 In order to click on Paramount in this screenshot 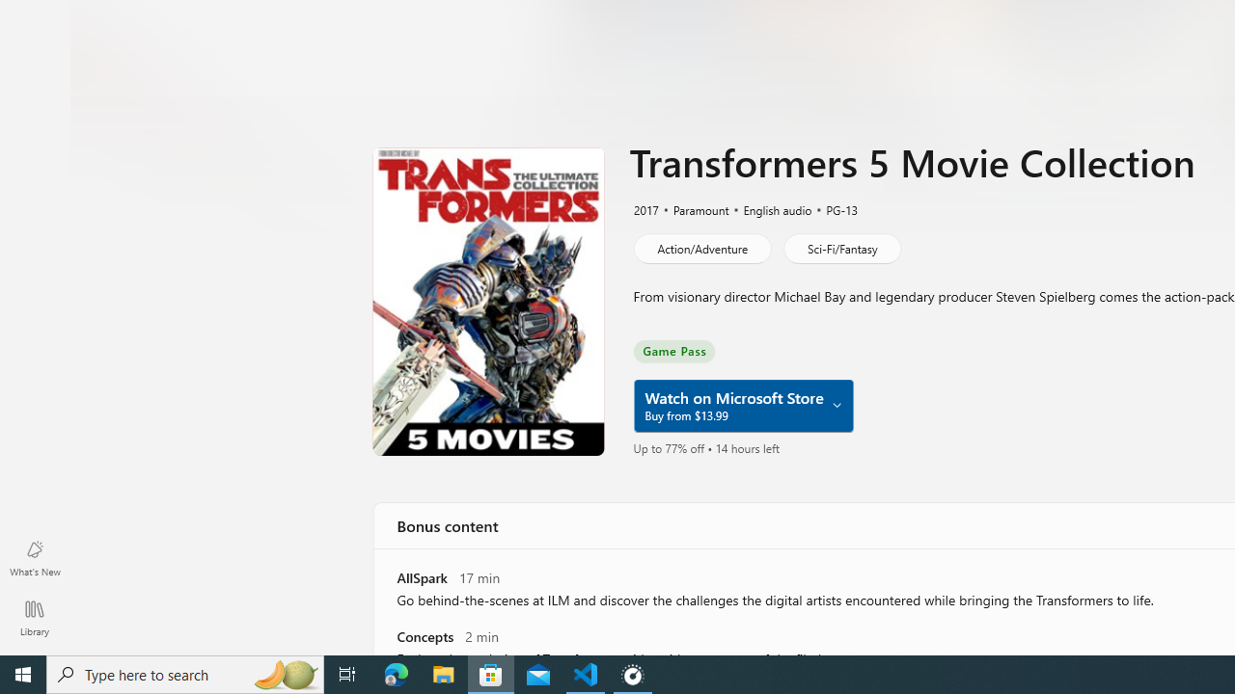, I will do `click(693, 209)`.